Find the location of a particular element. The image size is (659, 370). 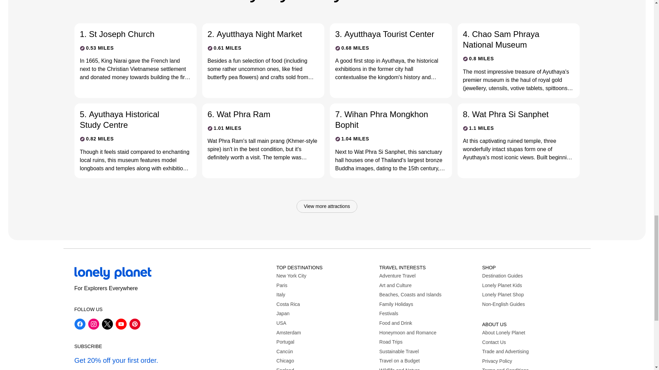

2. Ayutthaya Night Market is located at coordinates (257, 34).